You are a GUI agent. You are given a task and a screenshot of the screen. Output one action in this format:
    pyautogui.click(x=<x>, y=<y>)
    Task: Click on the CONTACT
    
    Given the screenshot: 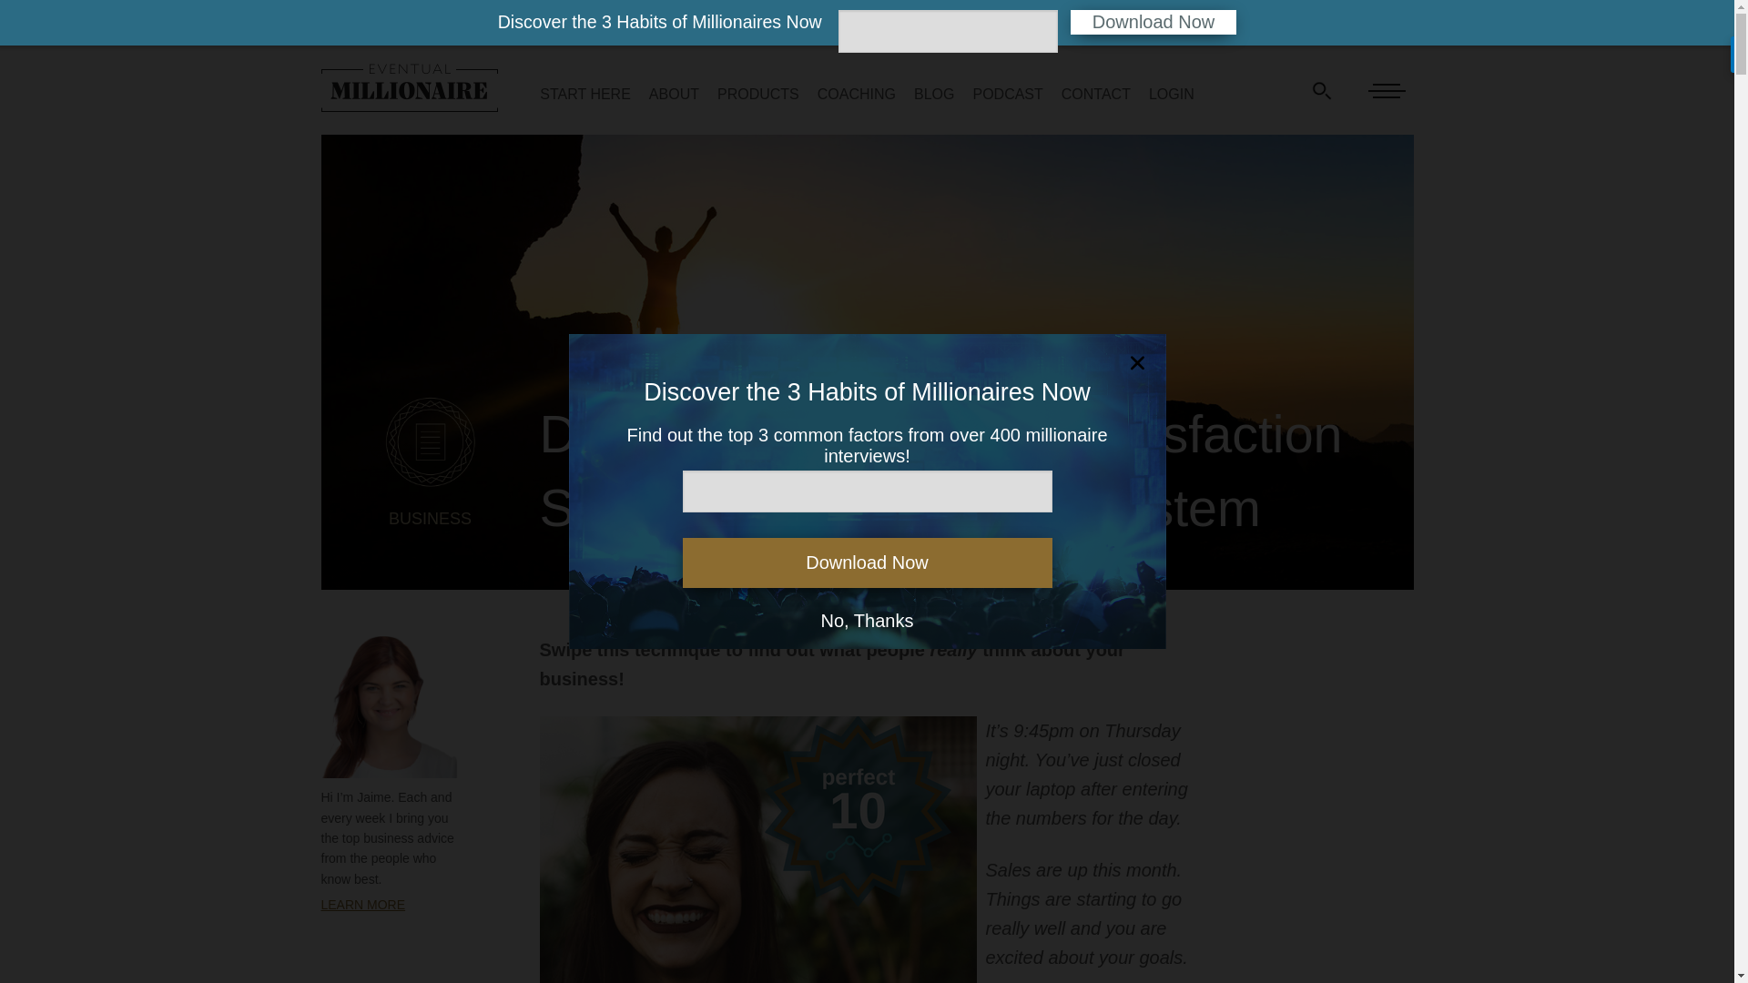 What is the action you would take?
    pyautogui.click(x=1096, y=93)
    